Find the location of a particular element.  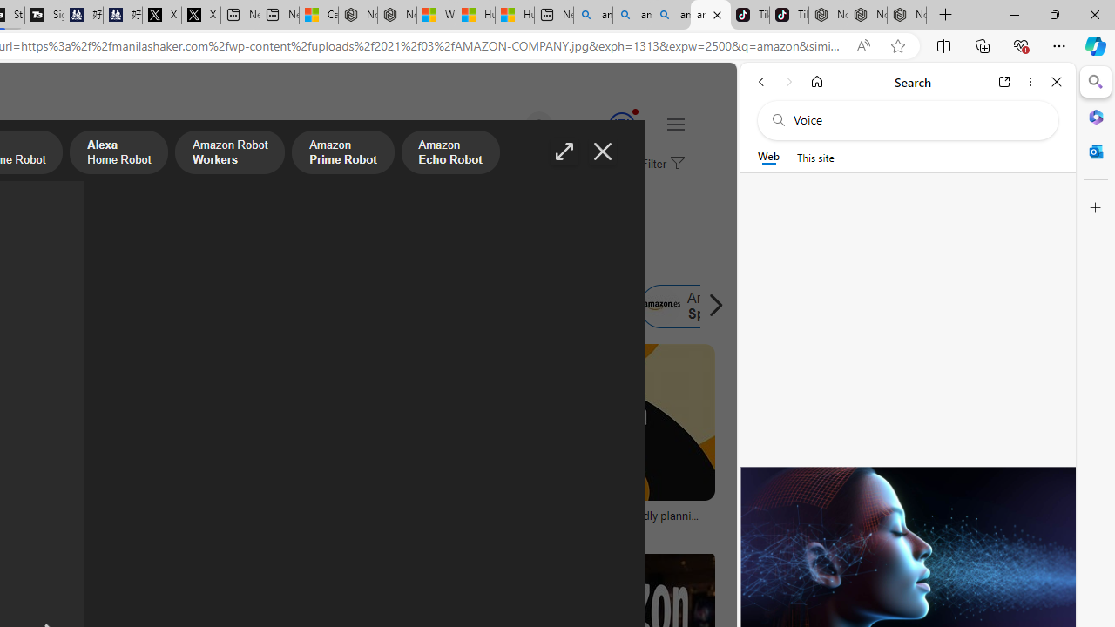

Amazon down? Current status and problems | Downdetector is located at coordinates (321, 521).